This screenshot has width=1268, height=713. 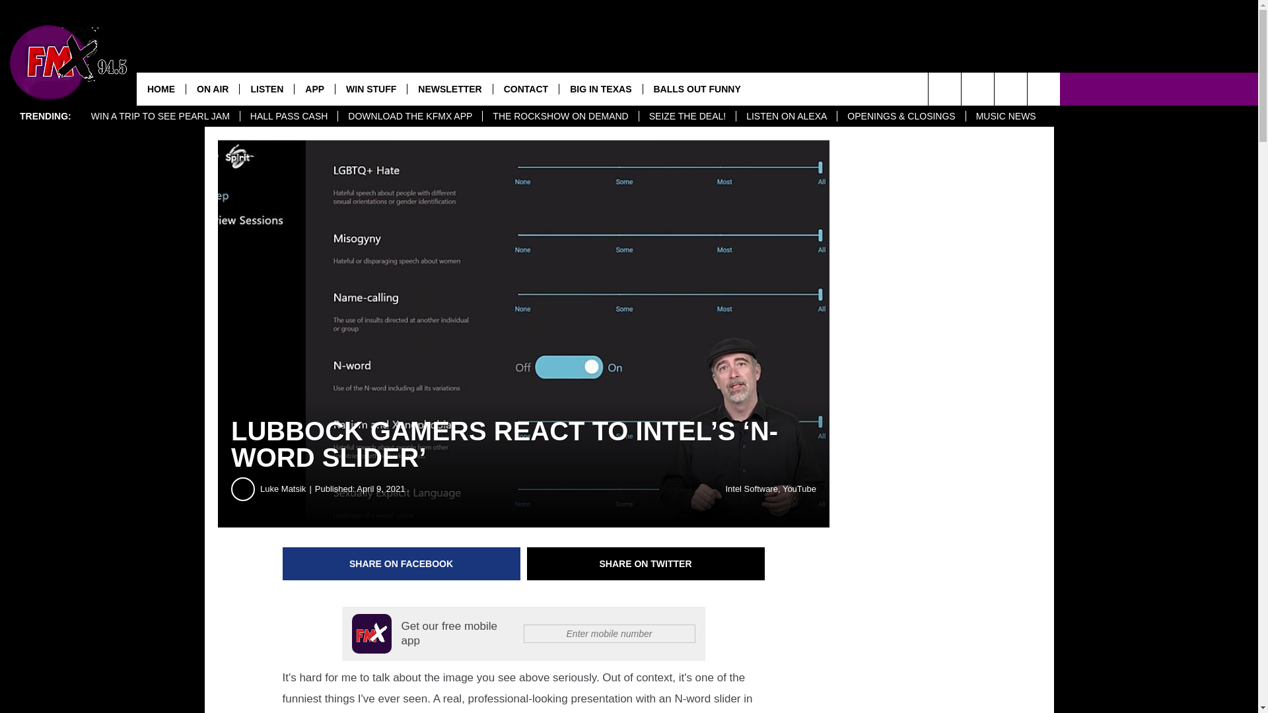 What do you see at coordinates (289, 116) in the screenshot?
I see `HALL PASS CASH` at bounding box center [289, 116].